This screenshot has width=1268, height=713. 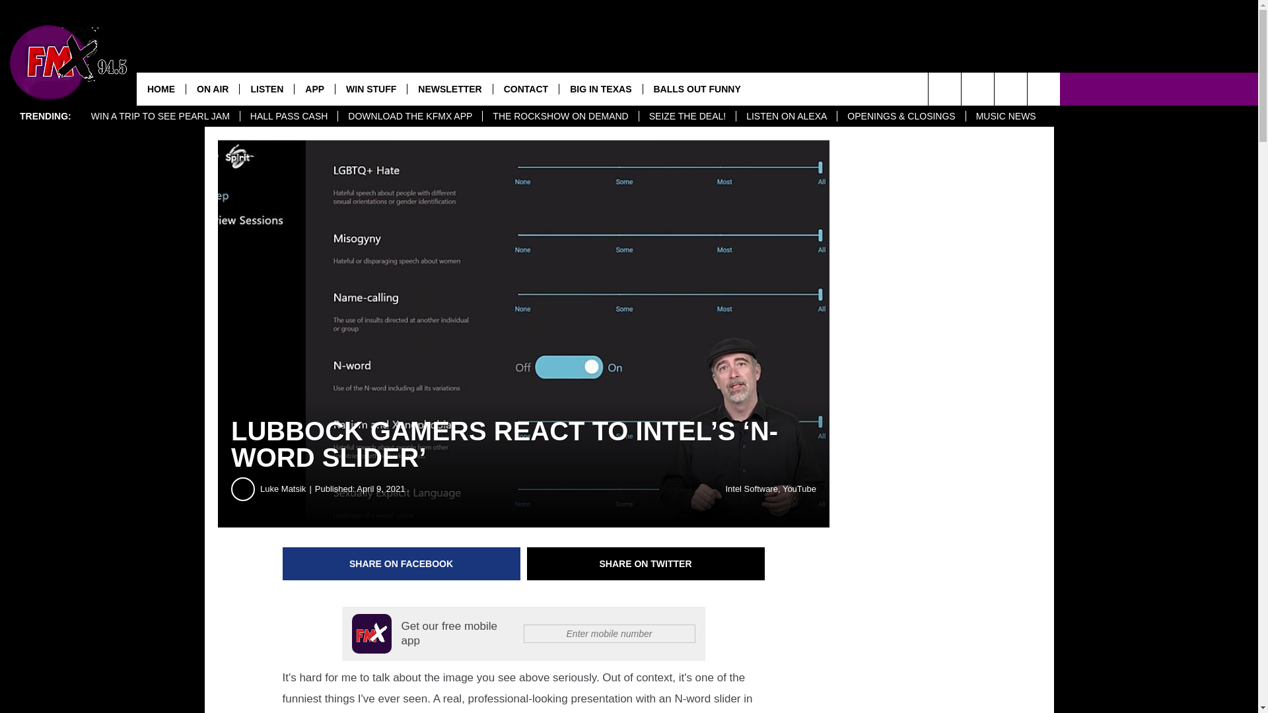 What do you see at coordinates (289, 116) in the screenshot?
I see `HALL PASS CASH` at bounding box center [289, 116].